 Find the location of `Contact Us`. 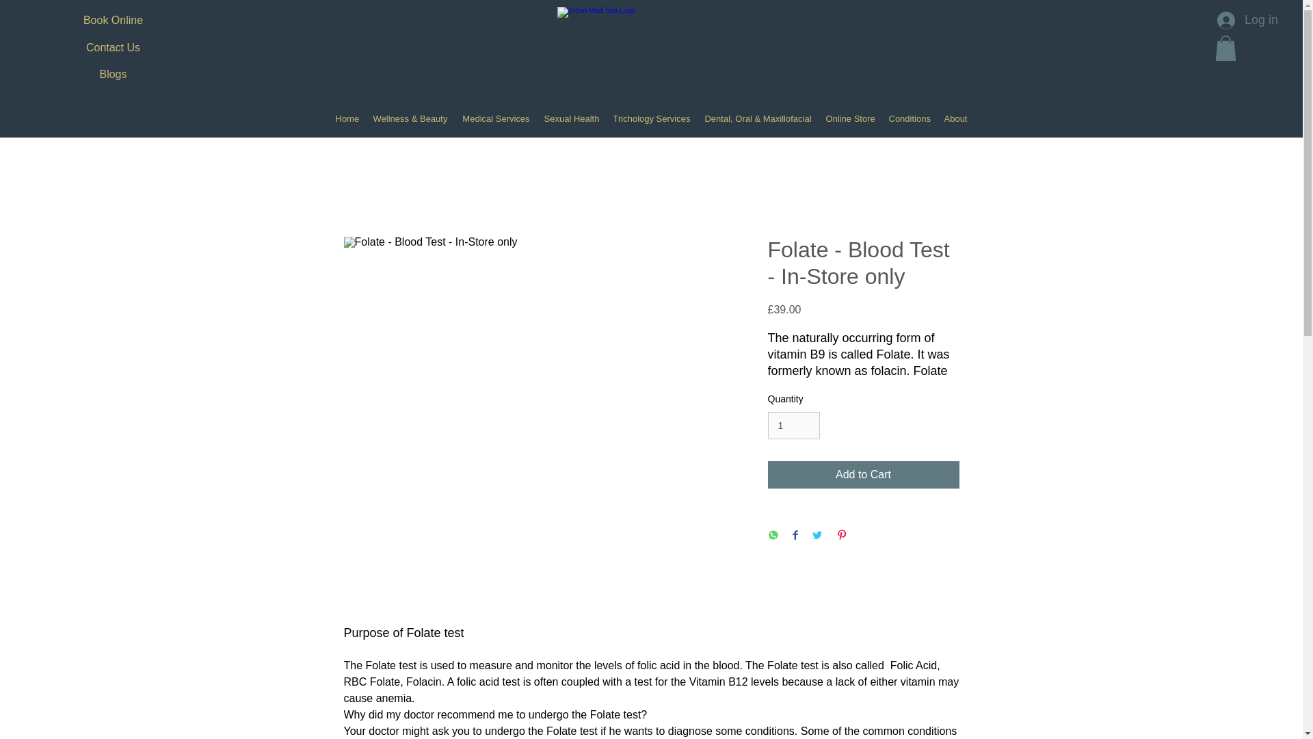

Contact Us is located at coordinates (112, 47).